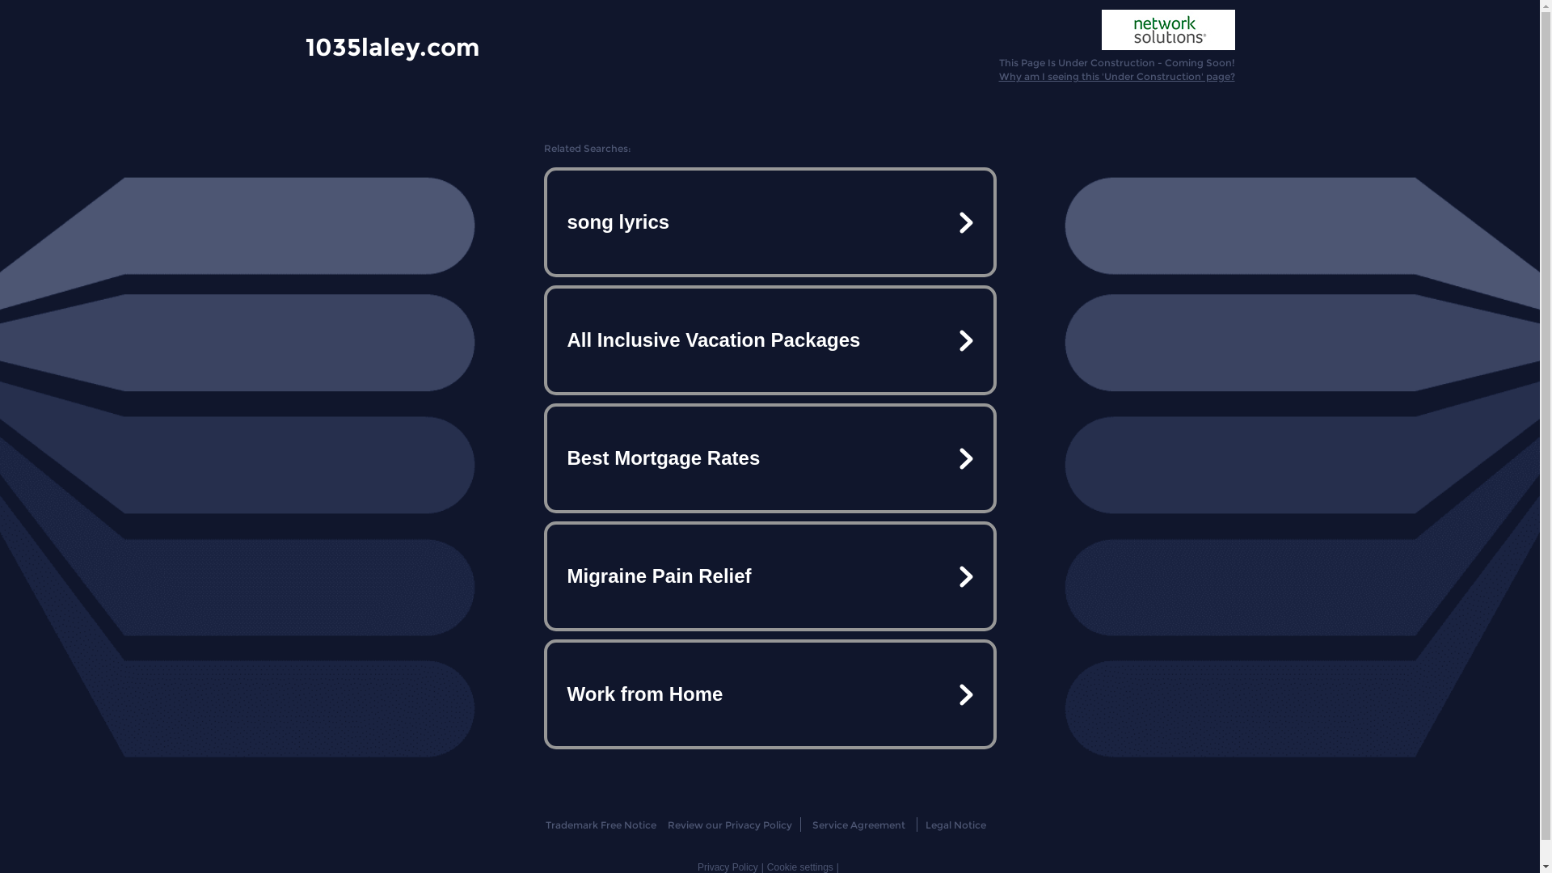 The image size is (1552, 873). What do you see at coordinates (770, 340) in the screenshot?
I see `All Inclusive Vacation Packages` at bounding box center [770, 340].